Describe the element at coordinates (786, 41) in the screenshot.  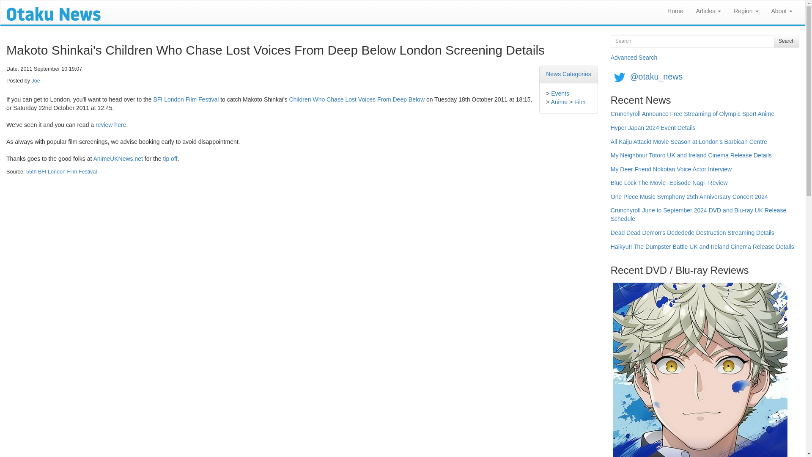
I see `Search` at that location.